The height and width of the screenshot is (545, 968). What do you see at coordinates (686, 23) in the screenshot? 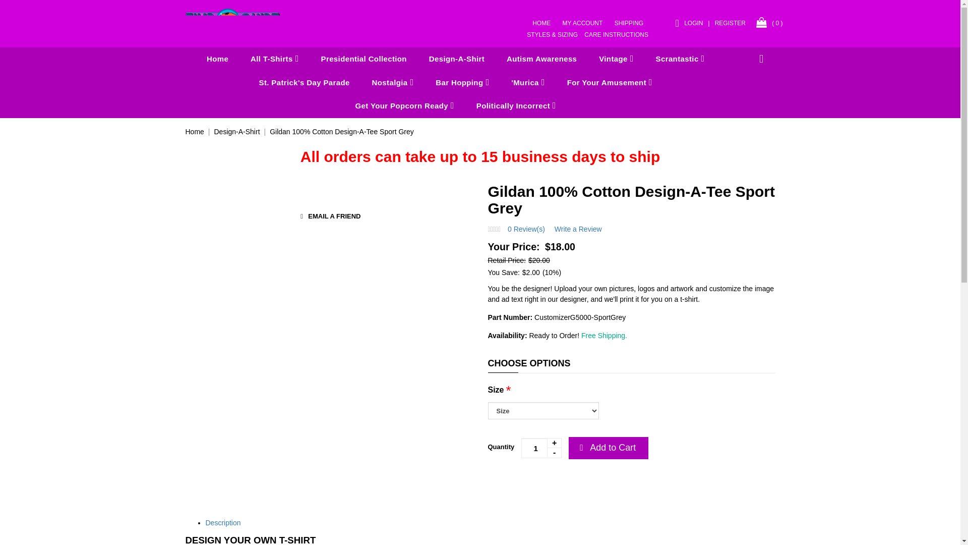
I see `LOGIN` at bounding box center [686, 23].